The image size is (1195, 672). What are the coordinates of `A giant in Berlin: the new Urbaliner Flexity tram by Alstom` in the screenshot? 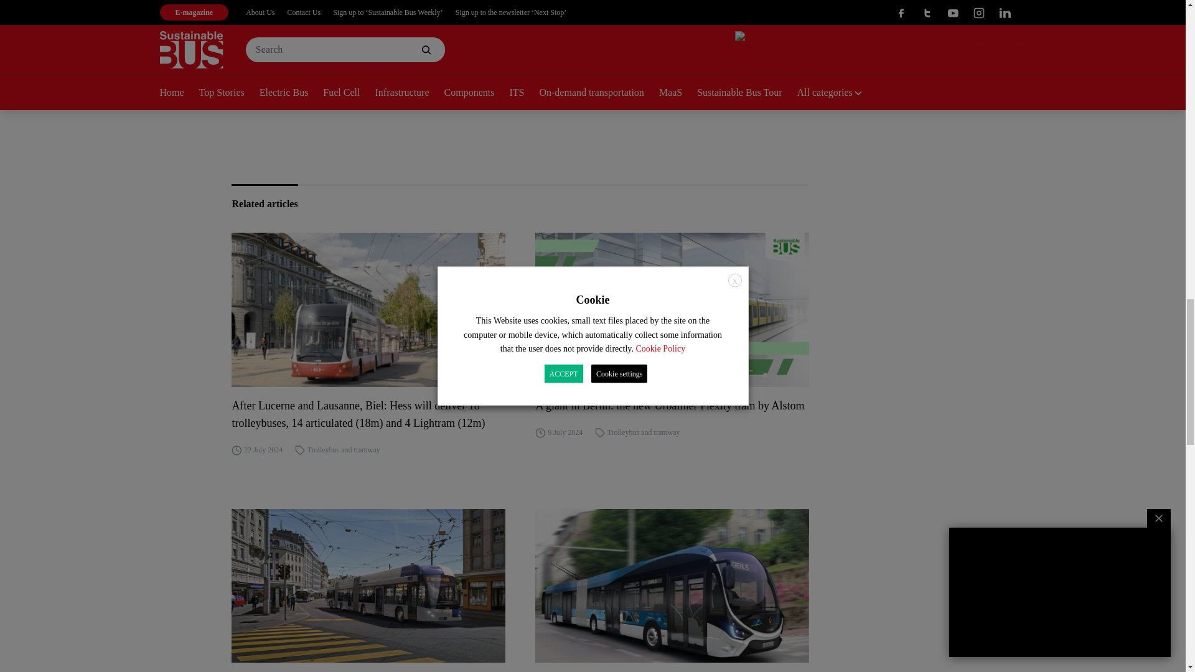 It's located at (672, 310).